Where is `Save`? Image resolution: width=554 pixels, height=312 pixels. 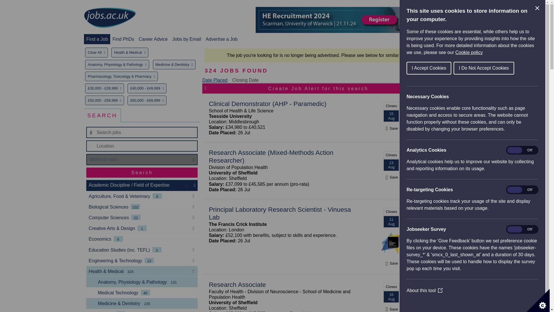
Save is located at coordinates (391, 128).